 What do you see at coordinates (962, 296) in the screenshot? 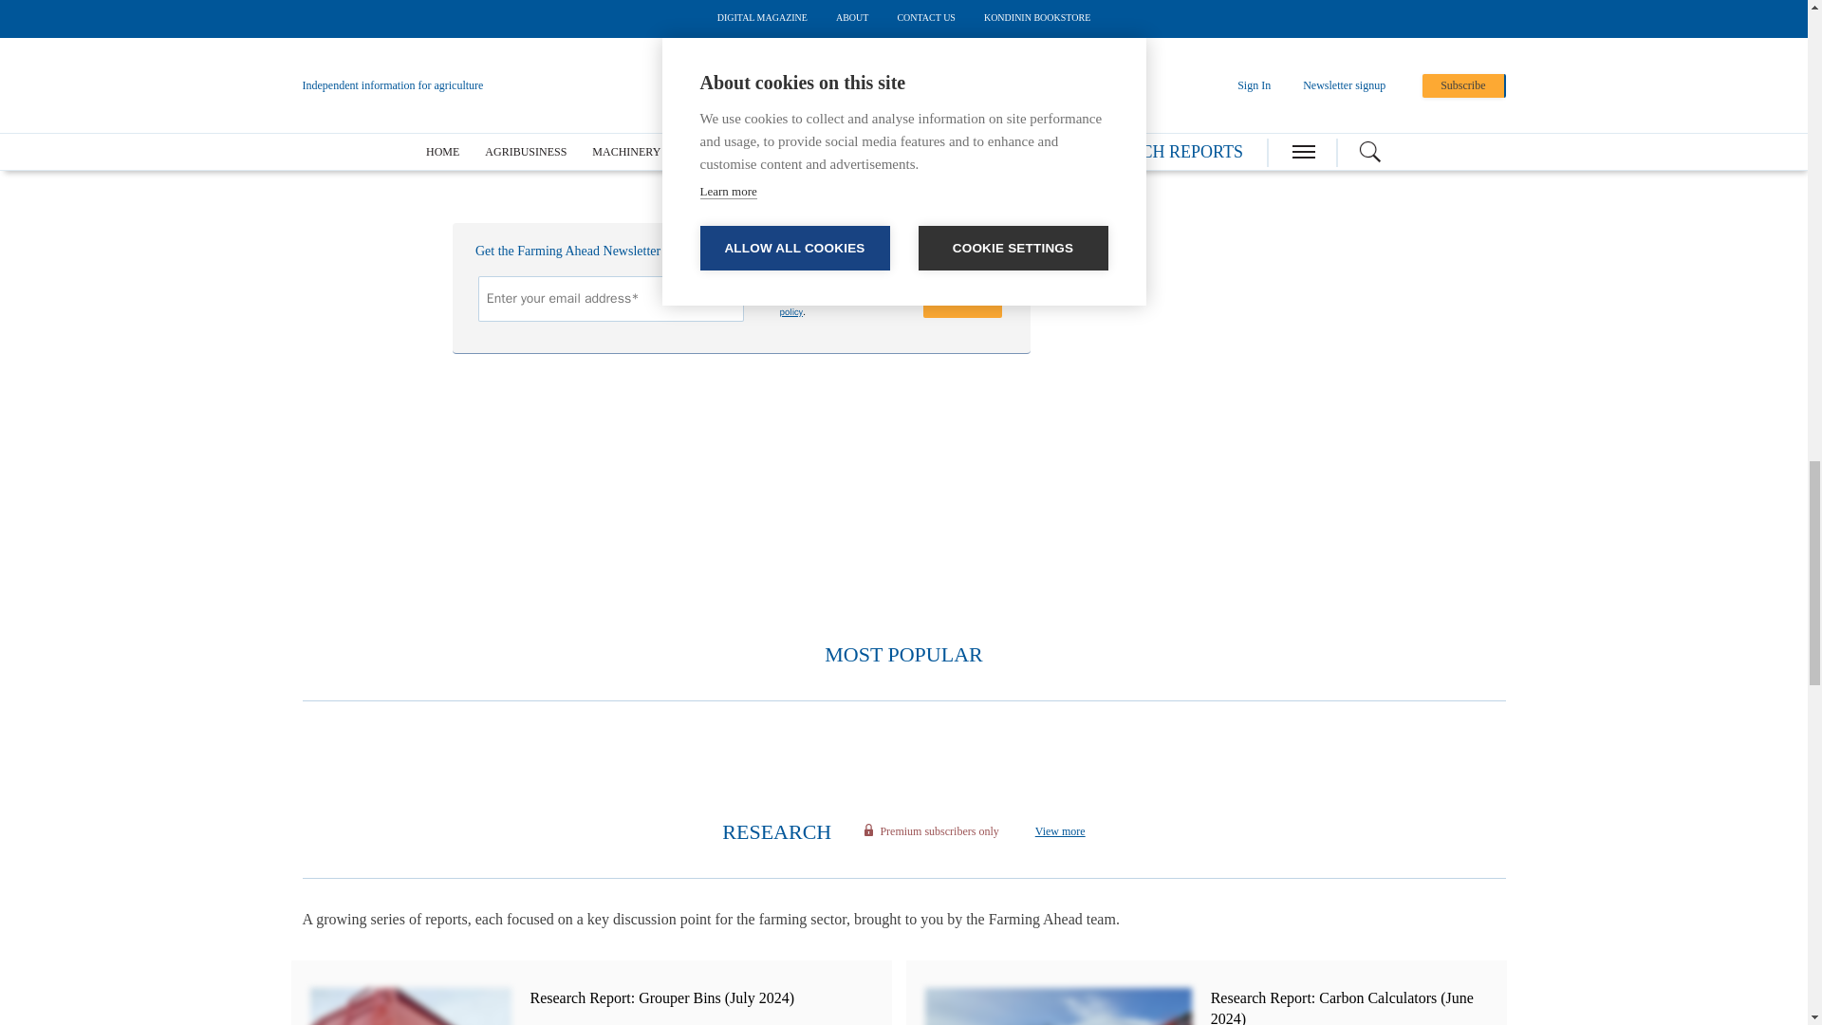
I see `Submit` at bounding box center [962, 296].